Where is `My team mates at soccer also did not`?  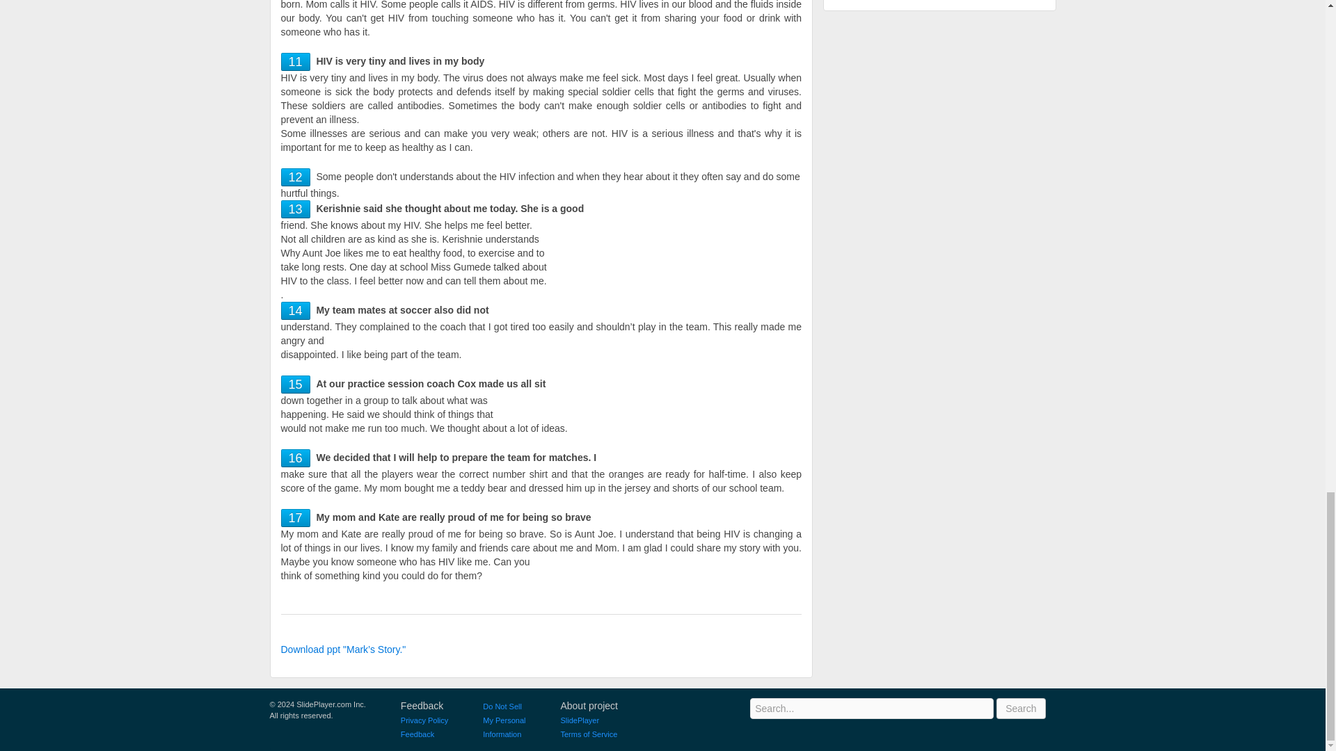
My team mates at soccer also did not is located at coordinates (295, 310).